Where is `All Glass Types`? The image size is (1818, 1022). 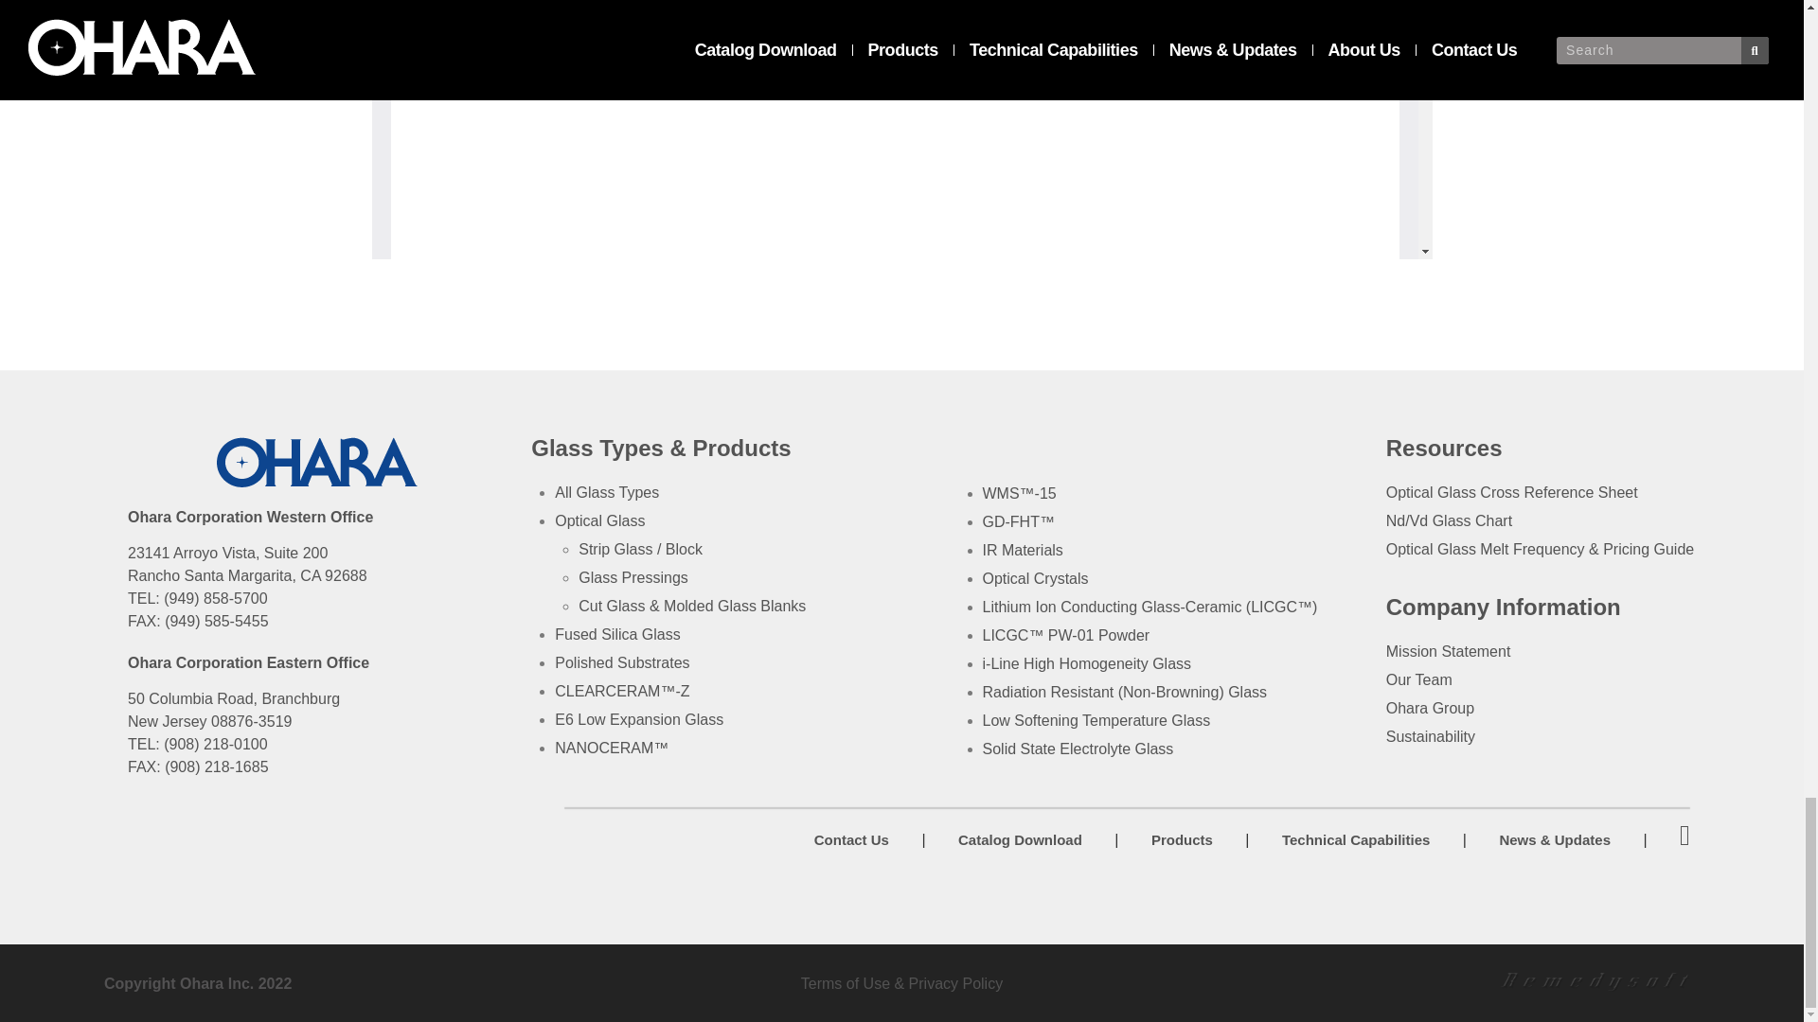 All Glass Types is located at coordinates (606, 492).